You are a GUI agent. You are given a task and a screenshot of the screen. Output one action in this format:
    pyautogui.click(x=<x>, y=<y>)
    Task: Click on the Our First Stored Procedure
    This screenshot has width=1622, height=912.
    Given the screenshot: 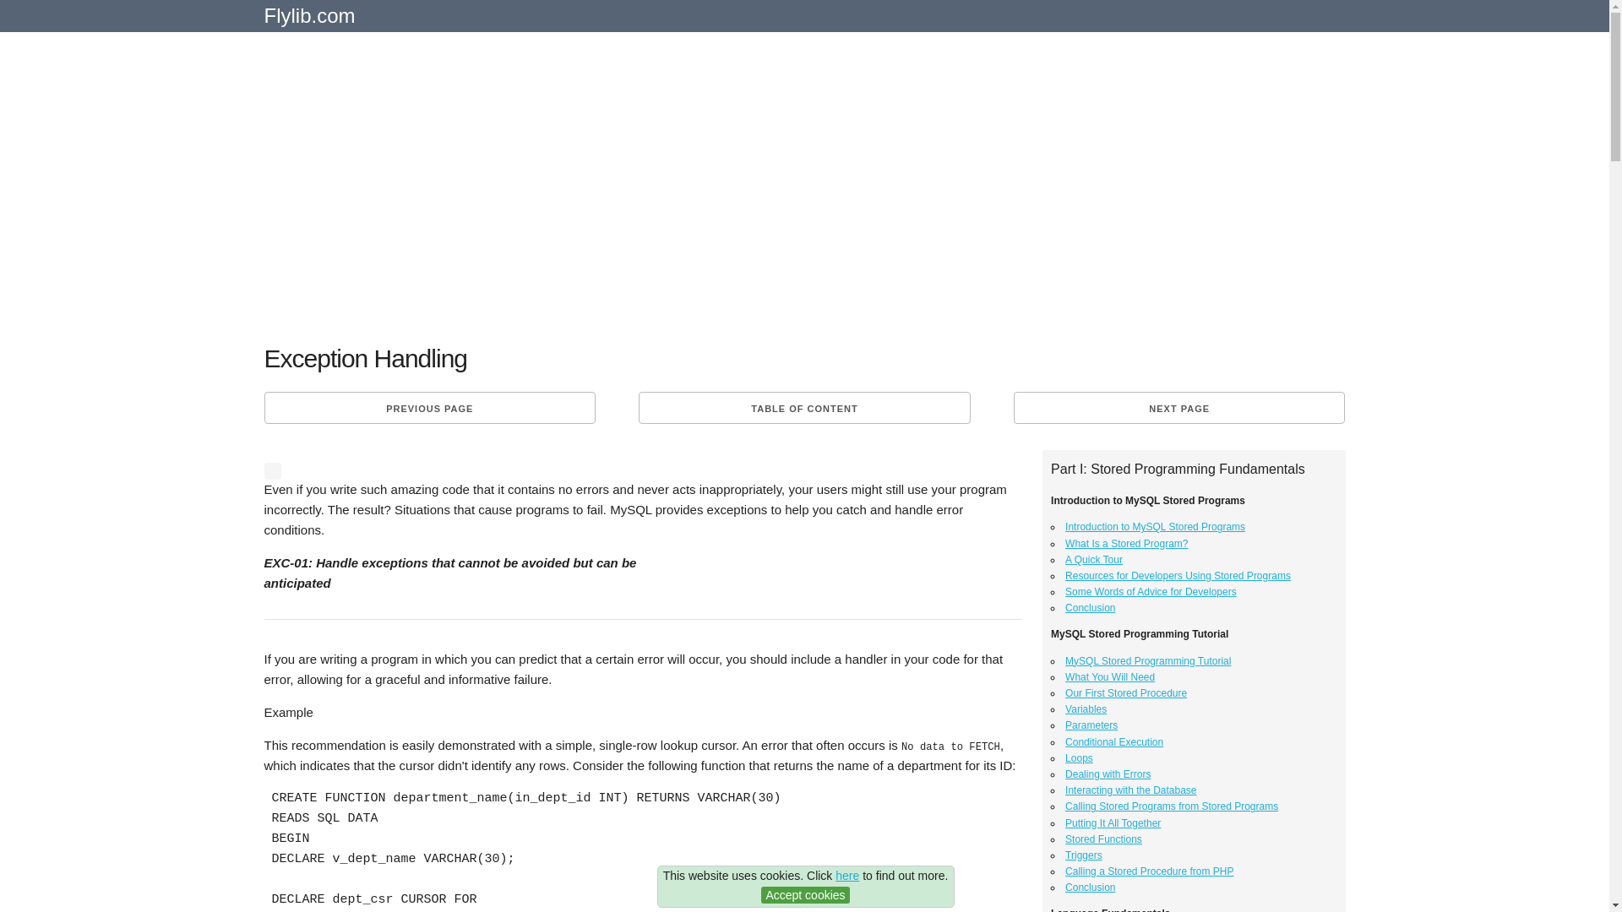 What is the action you would take?
    pyautogui.click(x=1126, y=693)
    